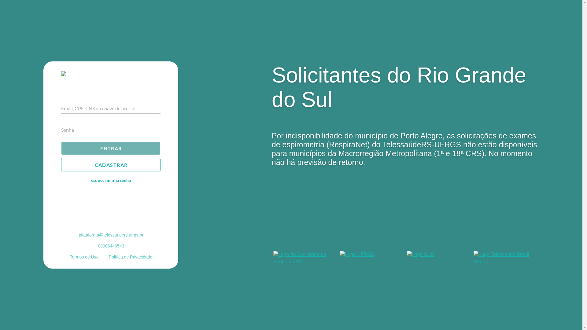 The height and width of the screenshot is (330, 587). What do you see at coordinates (111, 246) in the screenshot?
I see `08006446543` at bounding box center [111, 246].